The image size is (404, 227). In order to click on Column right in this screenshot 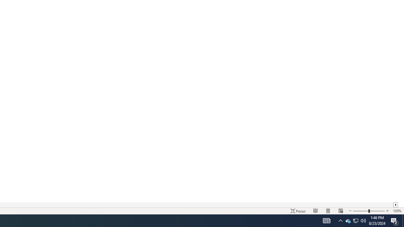, I will do `click(355, 221)`.